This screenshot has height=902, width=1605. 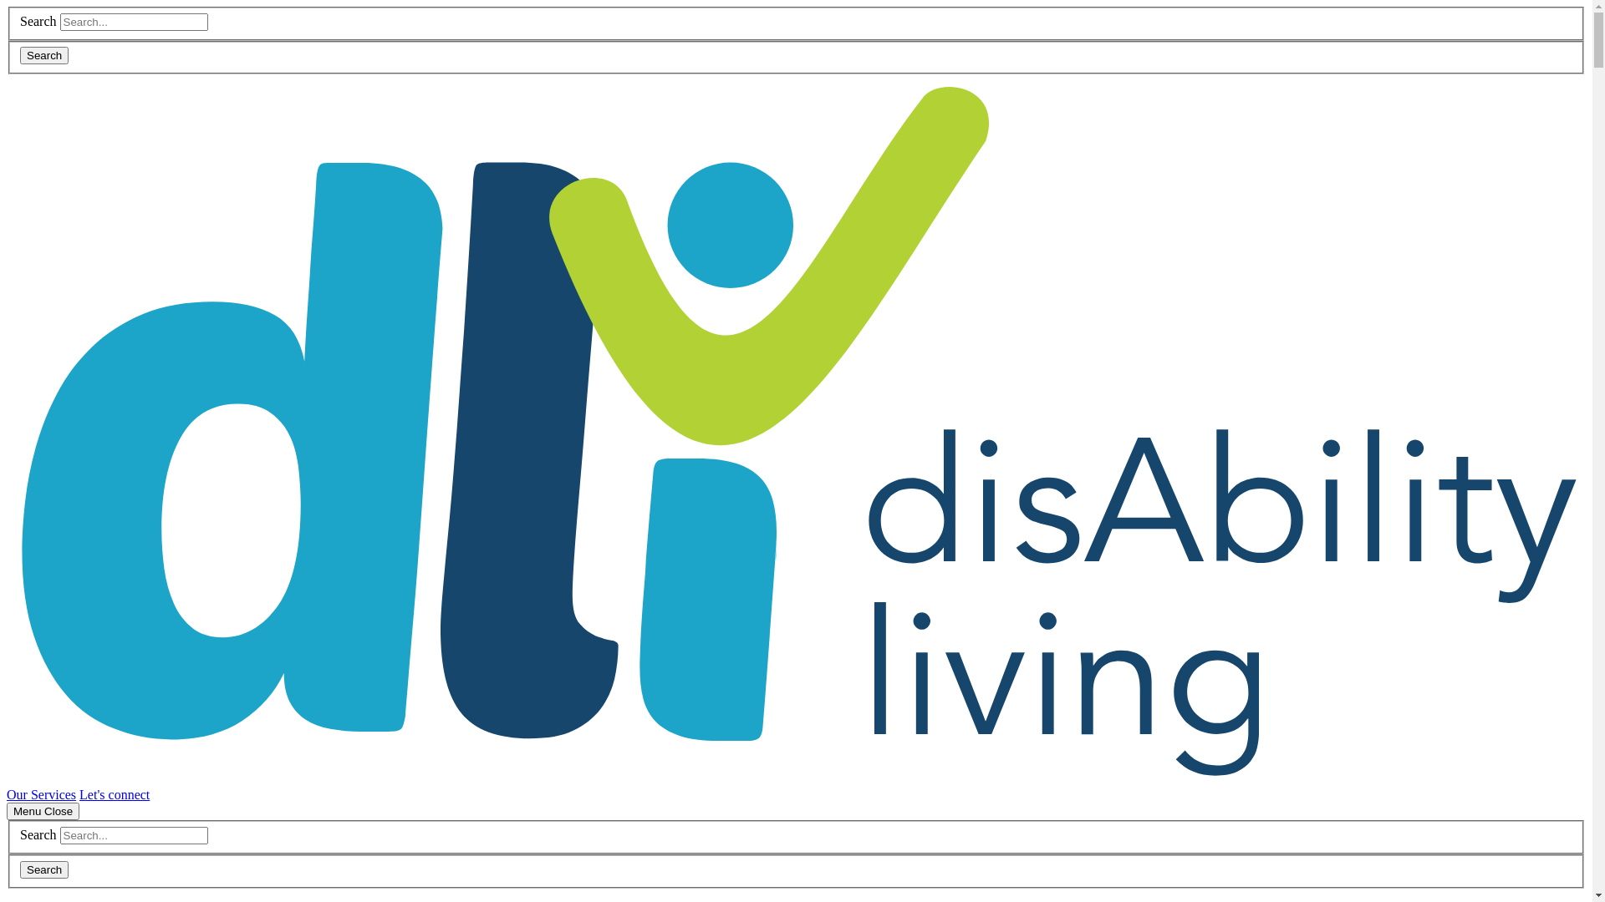 I want to click on Menu Close, so click(x=43, y=812).